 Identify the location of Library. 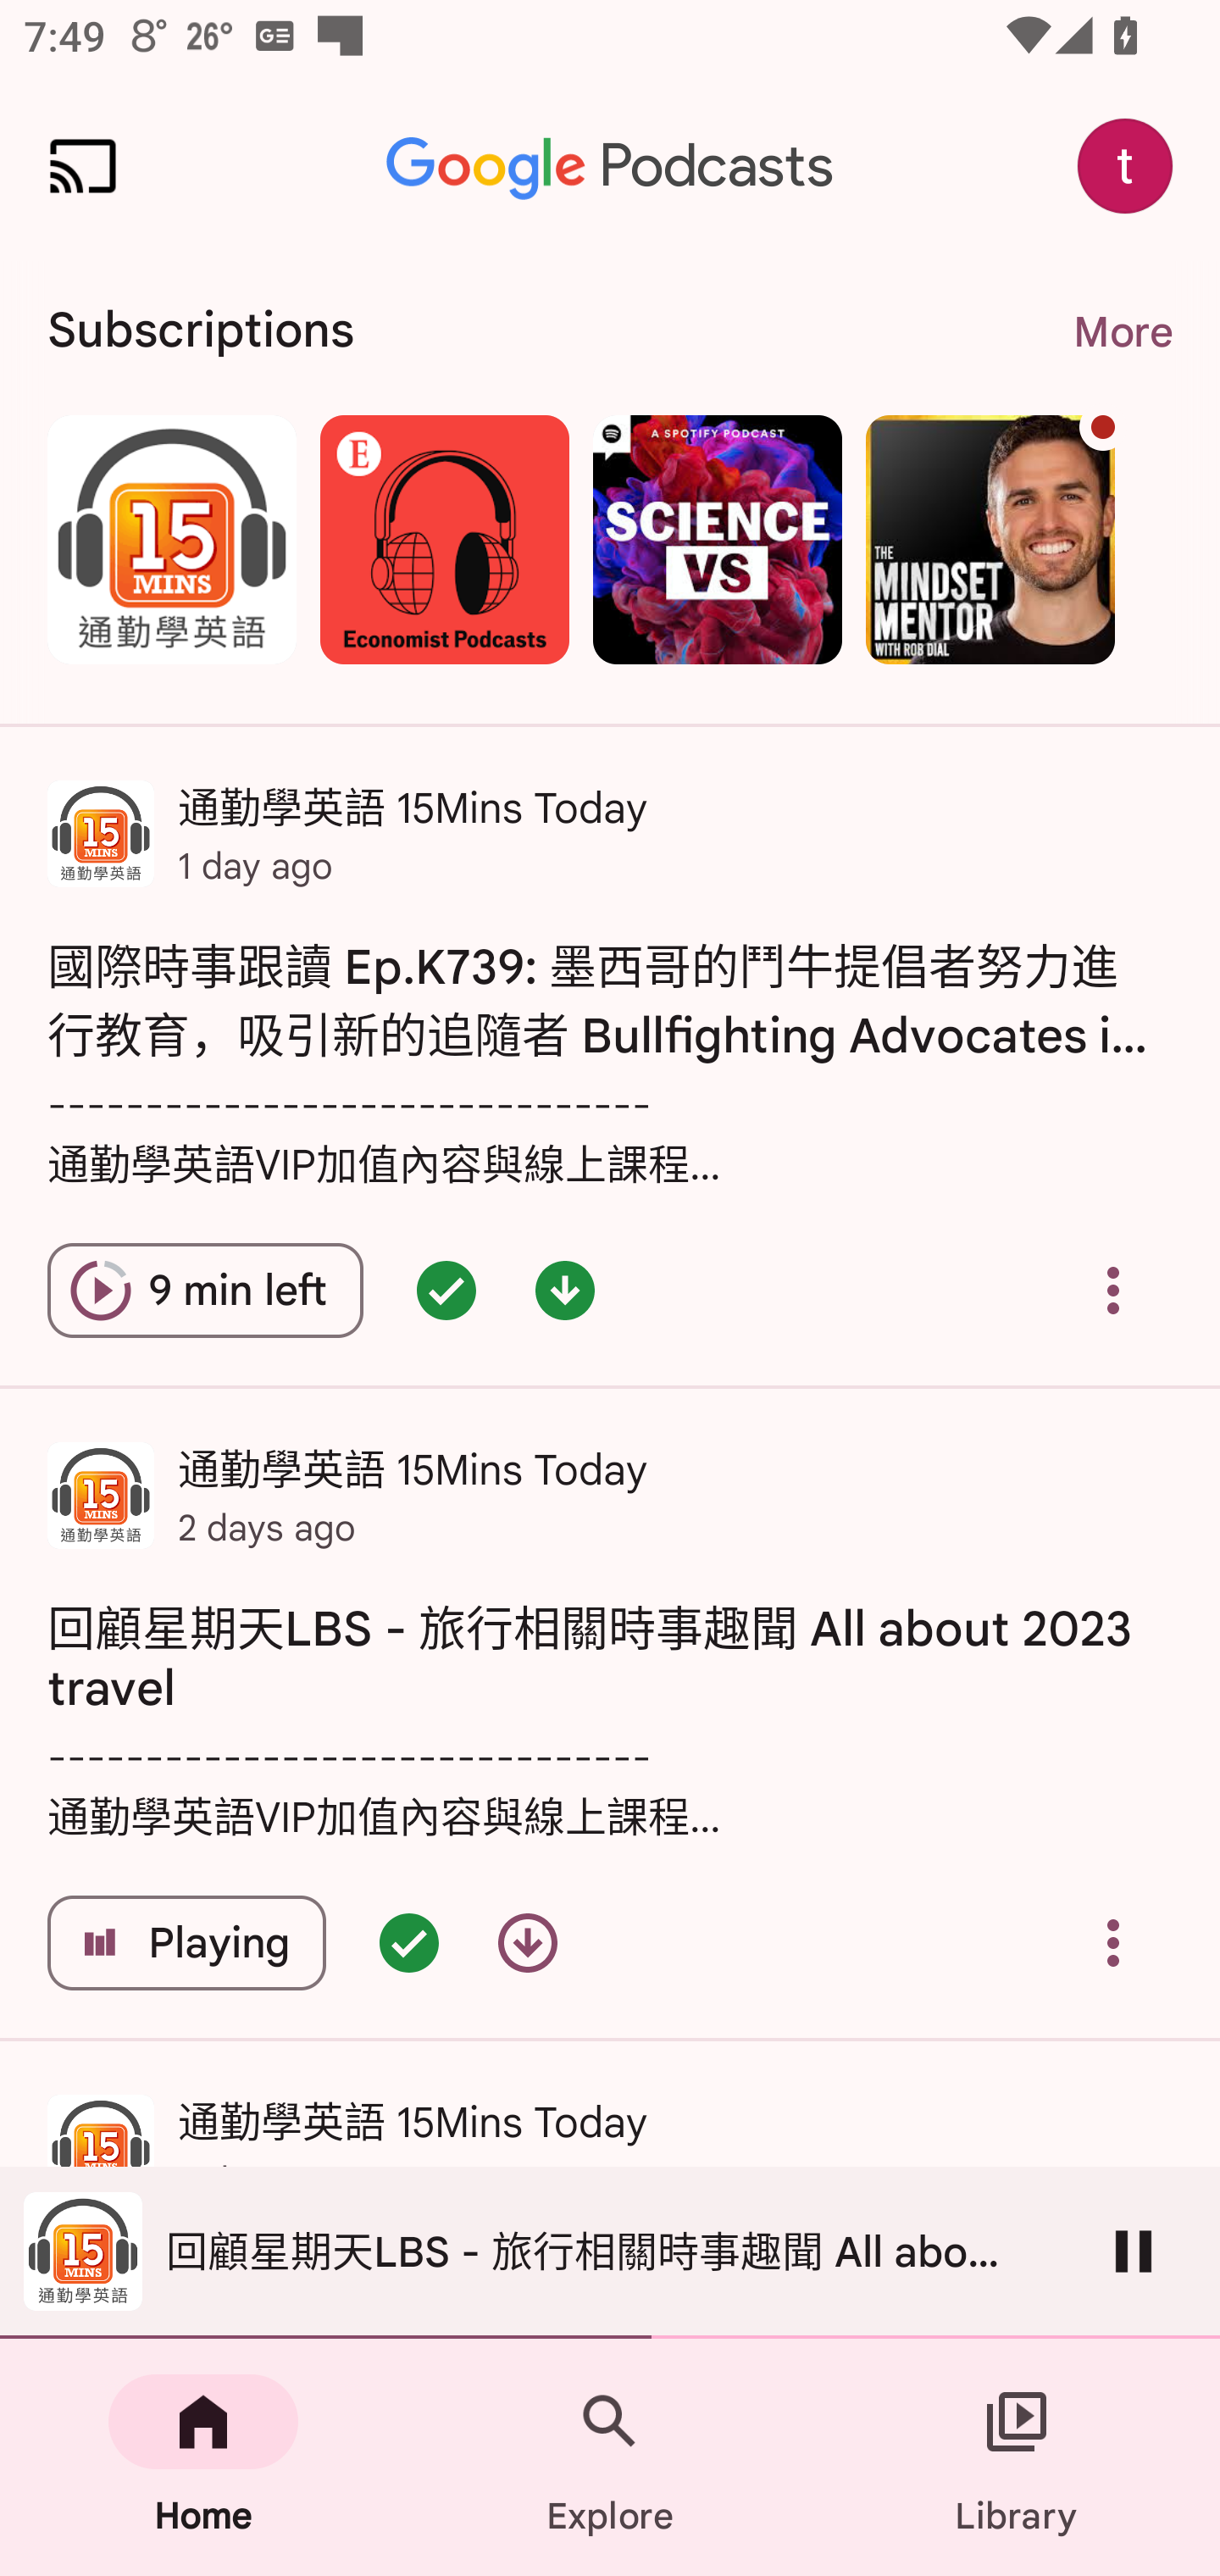
(1017, 2457).